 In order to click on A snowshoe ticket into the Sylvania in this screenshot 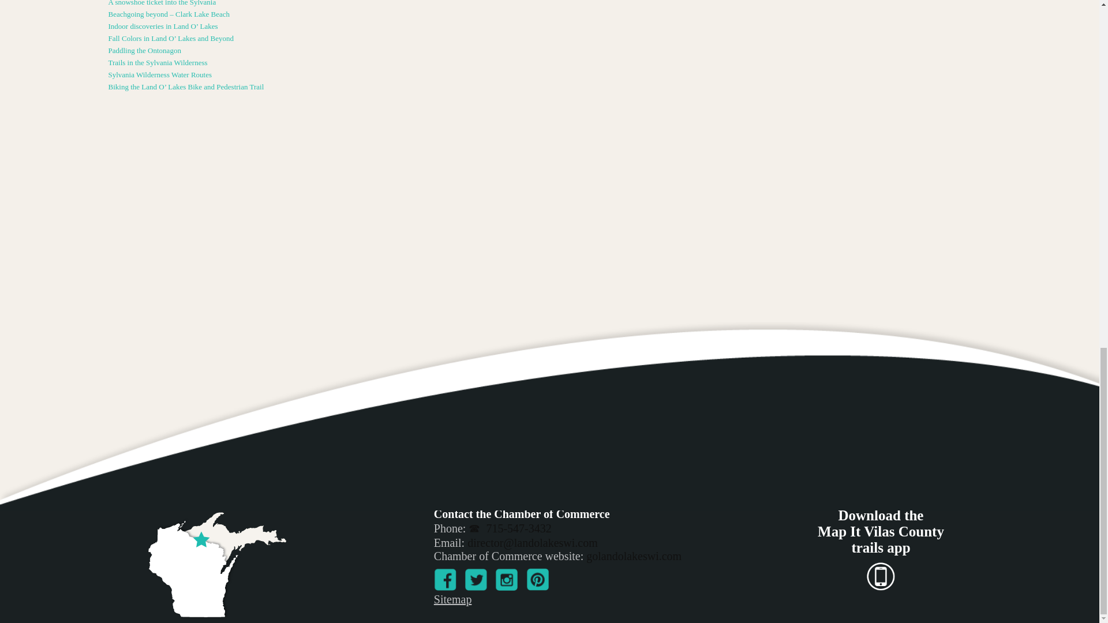, I will do `click(395, 3)`.